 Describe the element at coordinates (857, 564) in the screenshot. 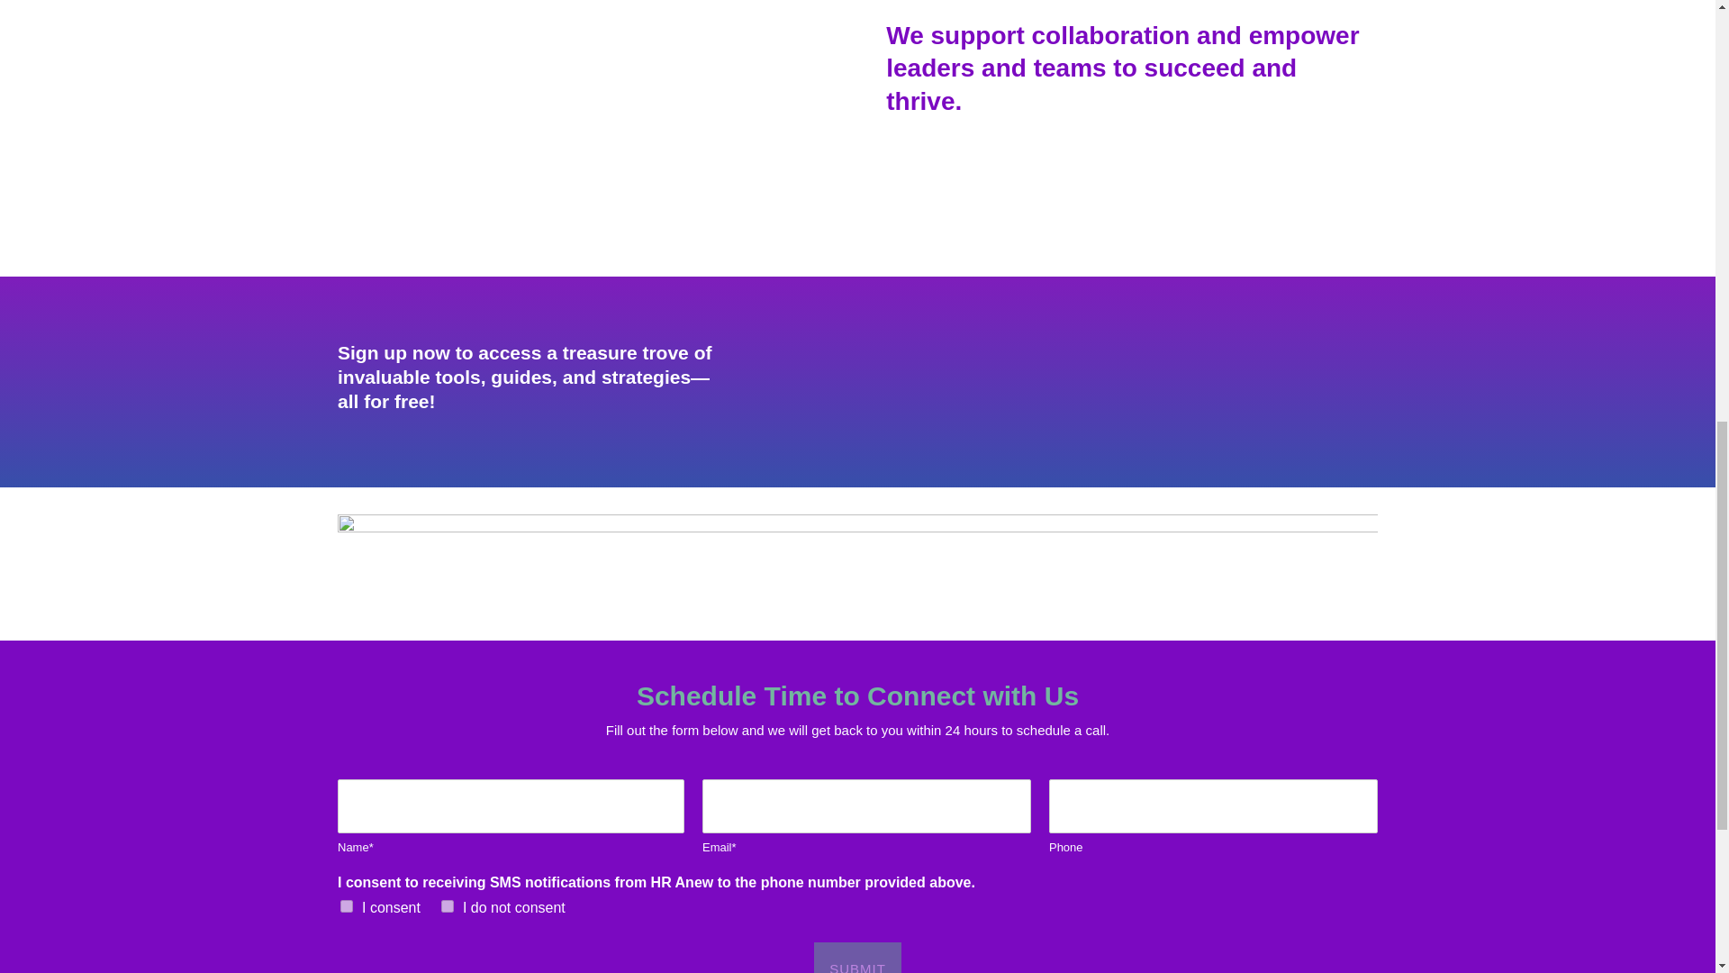

I see `HR Anew Logos` at that location.